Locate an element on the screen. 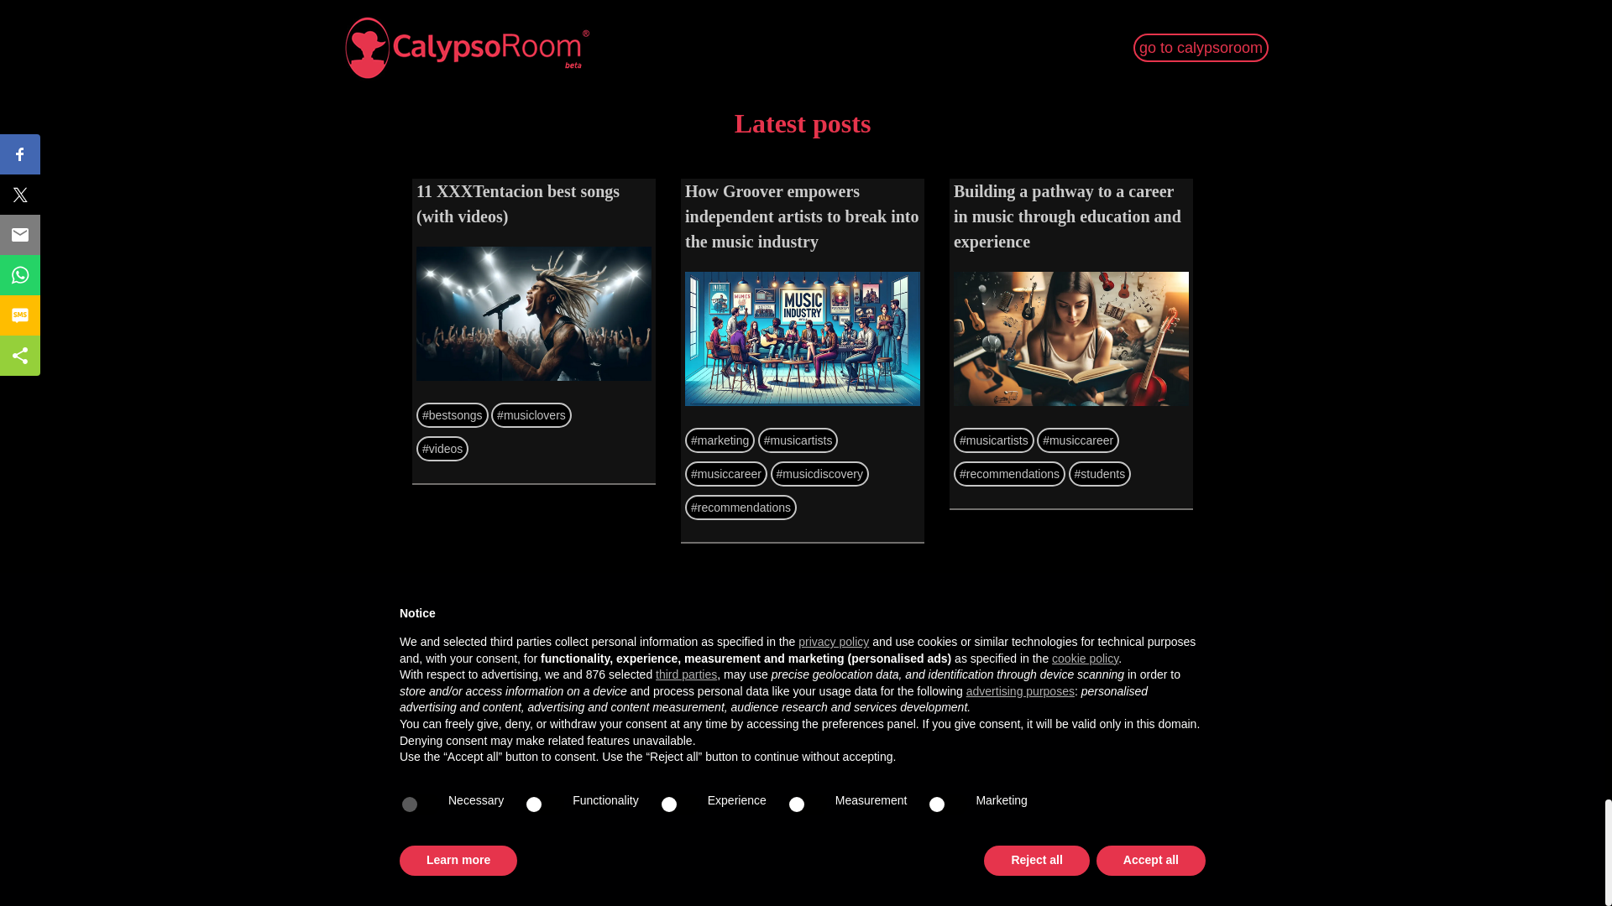 The width and height of the screenshot is (1612, 906). Submit Music is located at coordinates (848, 805).